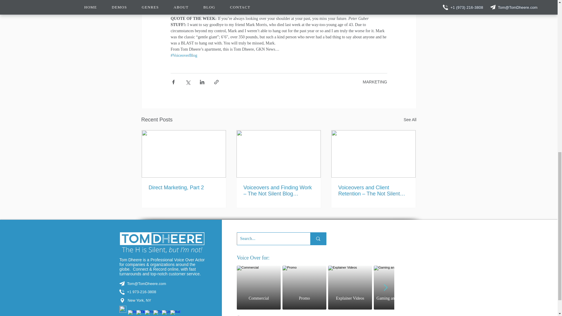 Image resolution: width=562 pixels, height=316 pixels. Describe the element at coordinates (316, 287) in the screenshot. I see `See All` at that location.